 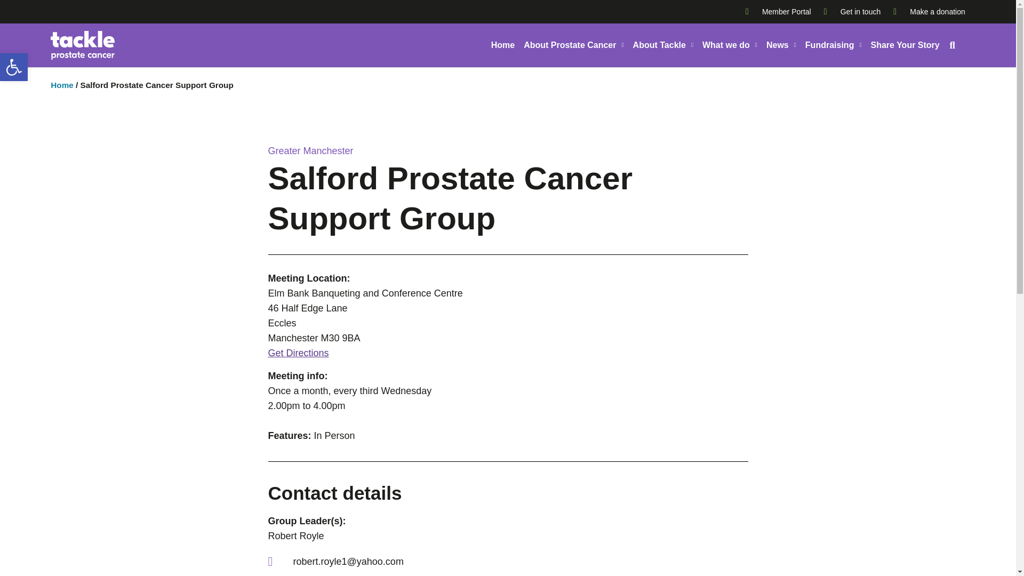 I want to click on Fundraising, so click(x=929, y=11).